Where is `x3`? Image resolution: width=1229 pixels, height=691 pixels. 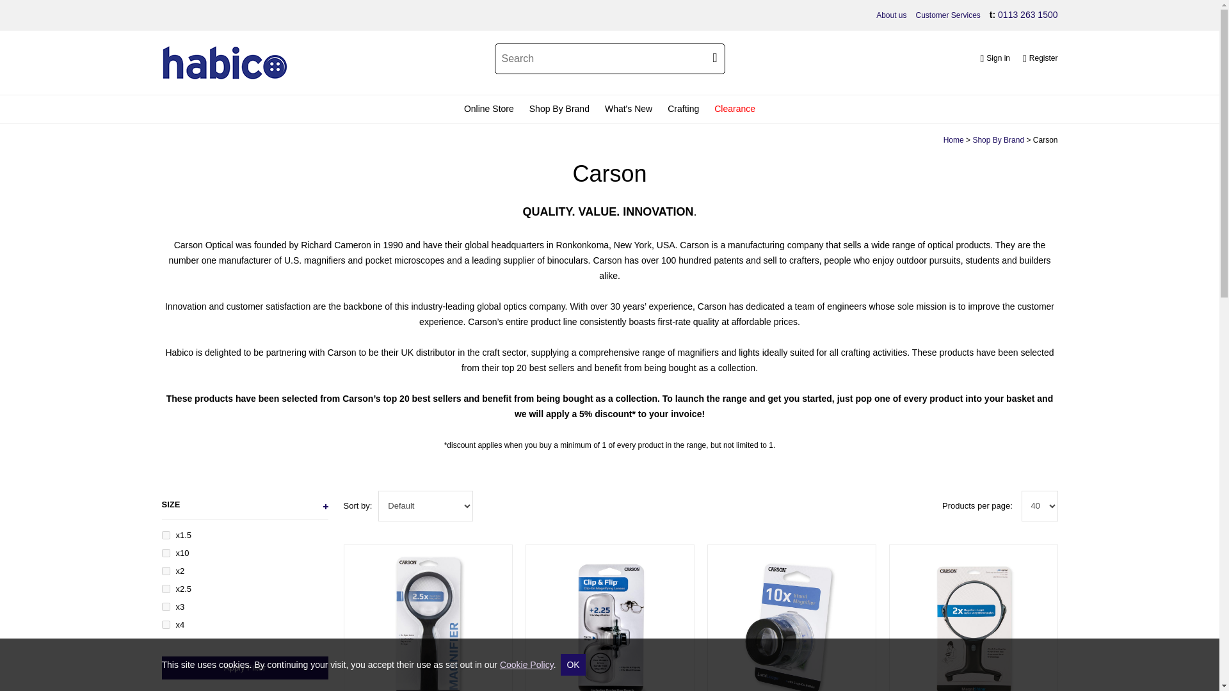
x3 is located at coordinates (165, 607).